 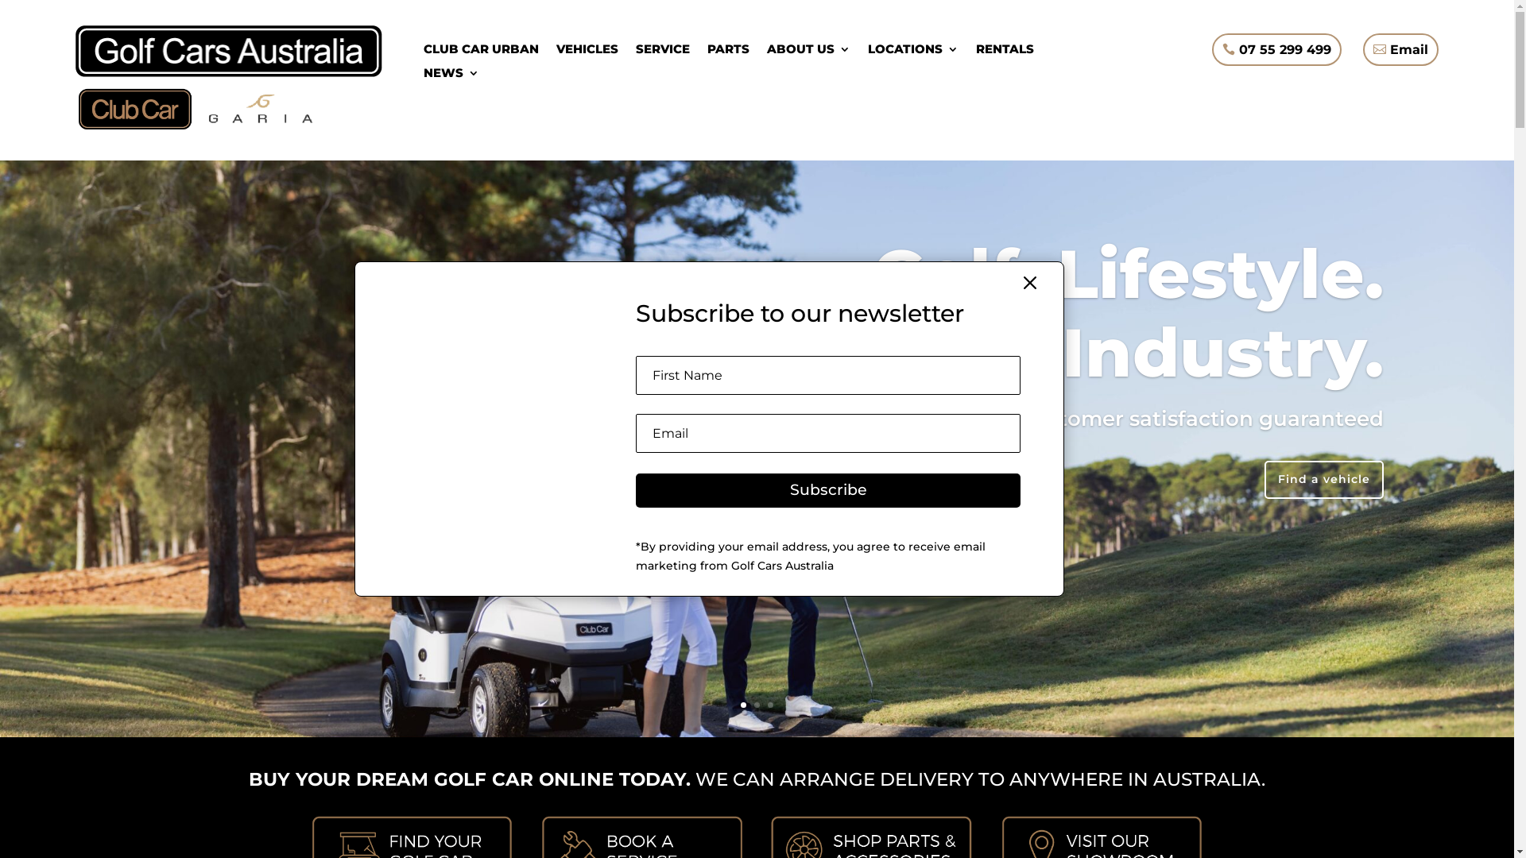 I want to click on 1, so click(x=744, y=705).